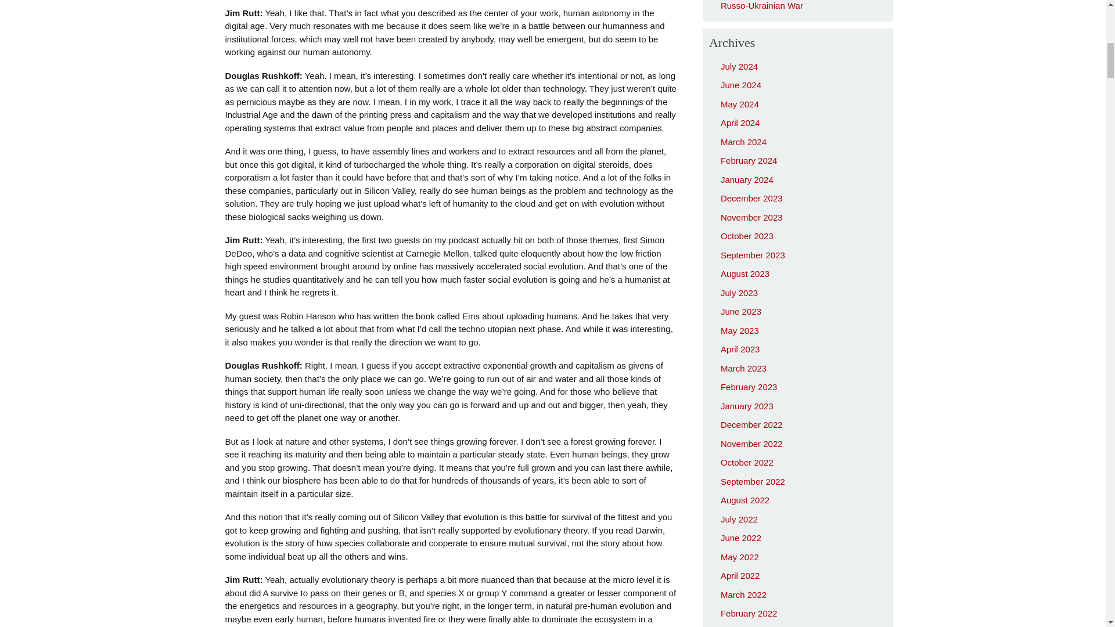 The height and width of the screenshot is (627, 1115). Describe the element at coordinates (747, 179) in the screenshot. I see `January 2024` at that location.